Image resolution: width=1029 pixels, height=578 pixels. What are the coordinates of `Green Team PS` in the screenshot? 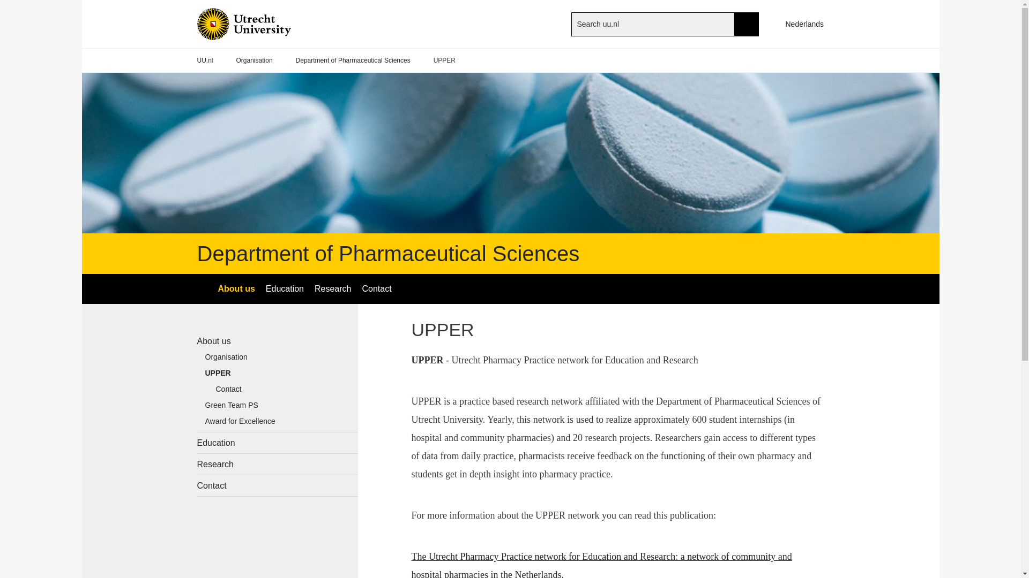 It's located at (278, 408).